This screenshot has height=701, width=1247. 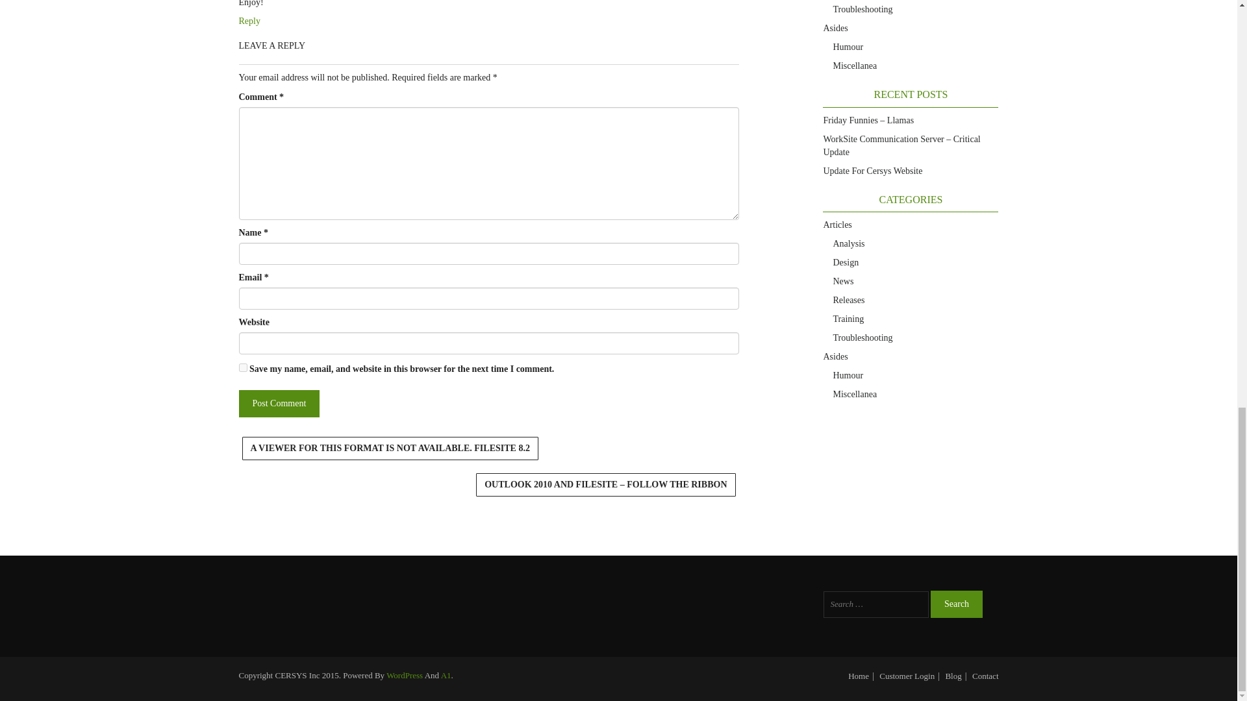 What do you see at coordinates (243, 367) in the screenshot?
I see `yes` at bounding box center [243, 367].